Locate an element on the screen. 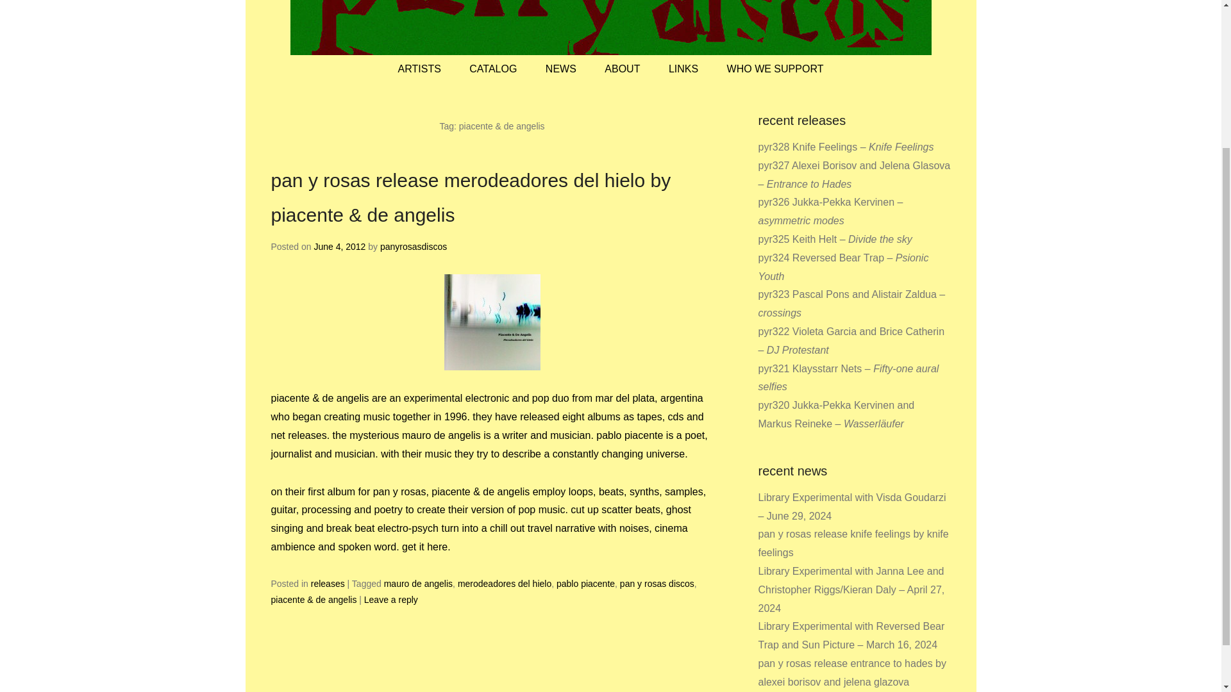  mauro de angelis is located at coordinates (418, 583).